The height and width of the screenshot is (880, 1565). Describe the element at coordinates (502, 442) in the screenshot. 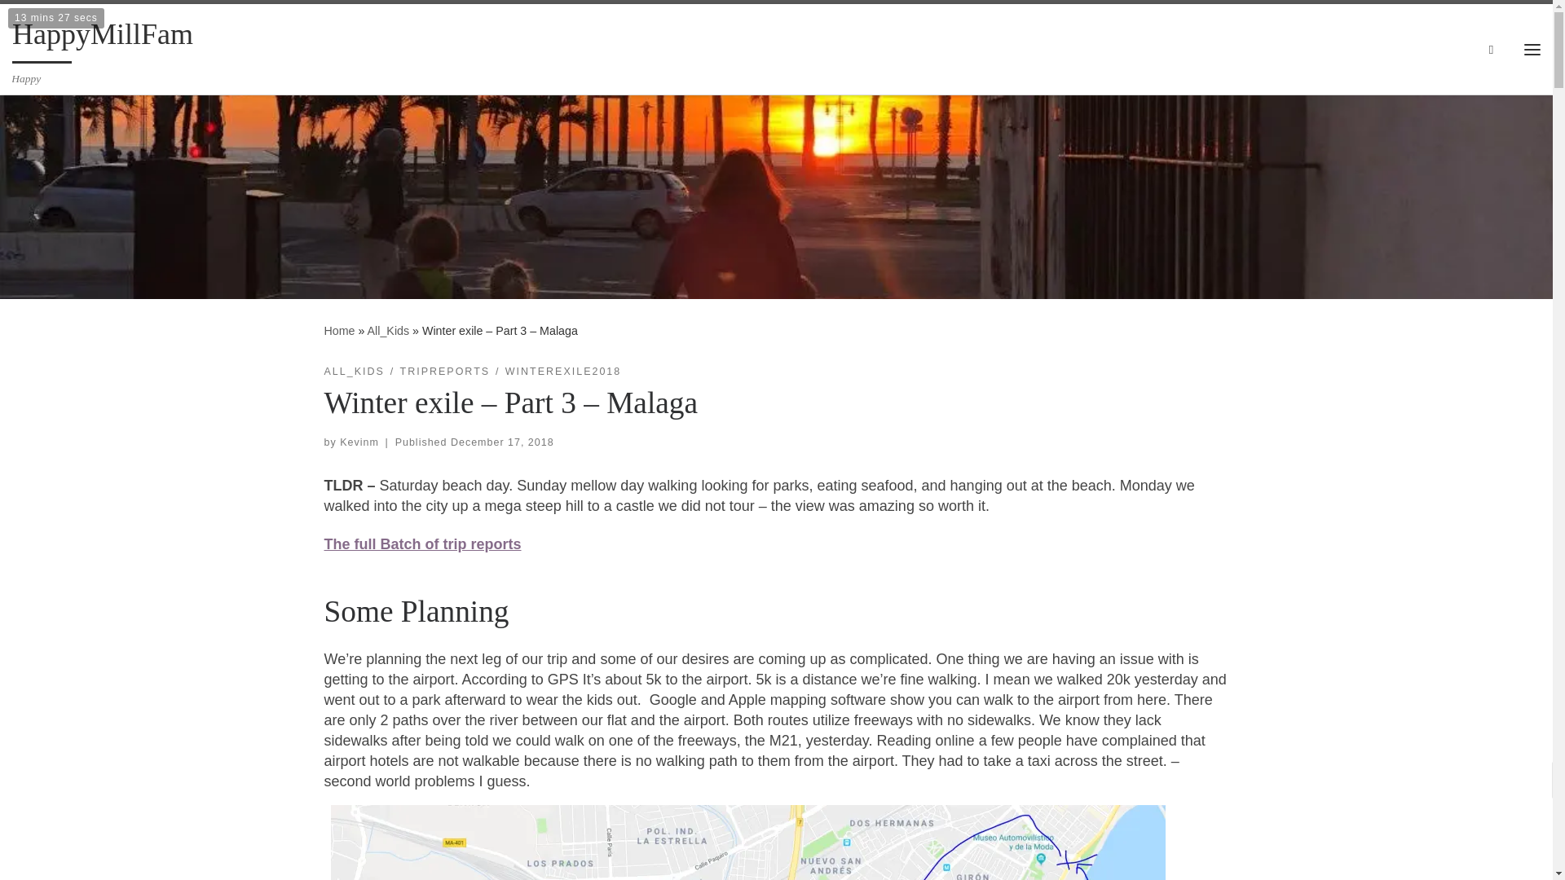

I see `December 17, 2018` at that location.